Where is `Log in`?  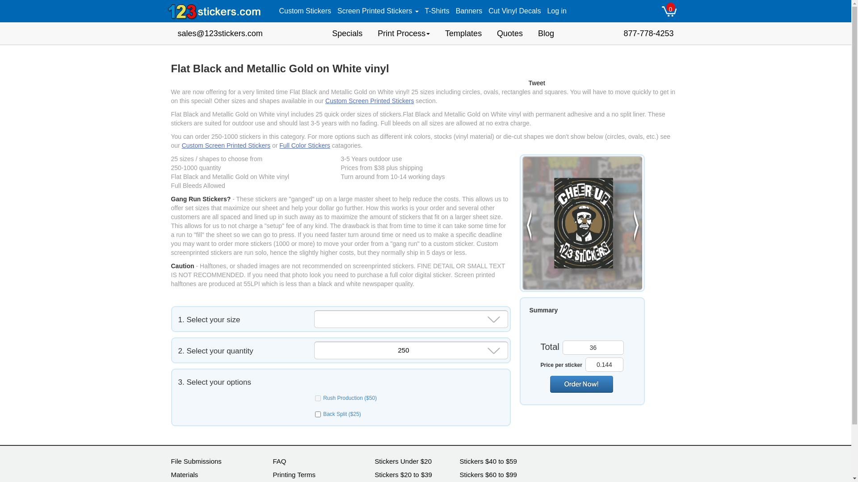
Log in is located at coordinates (557, 11).